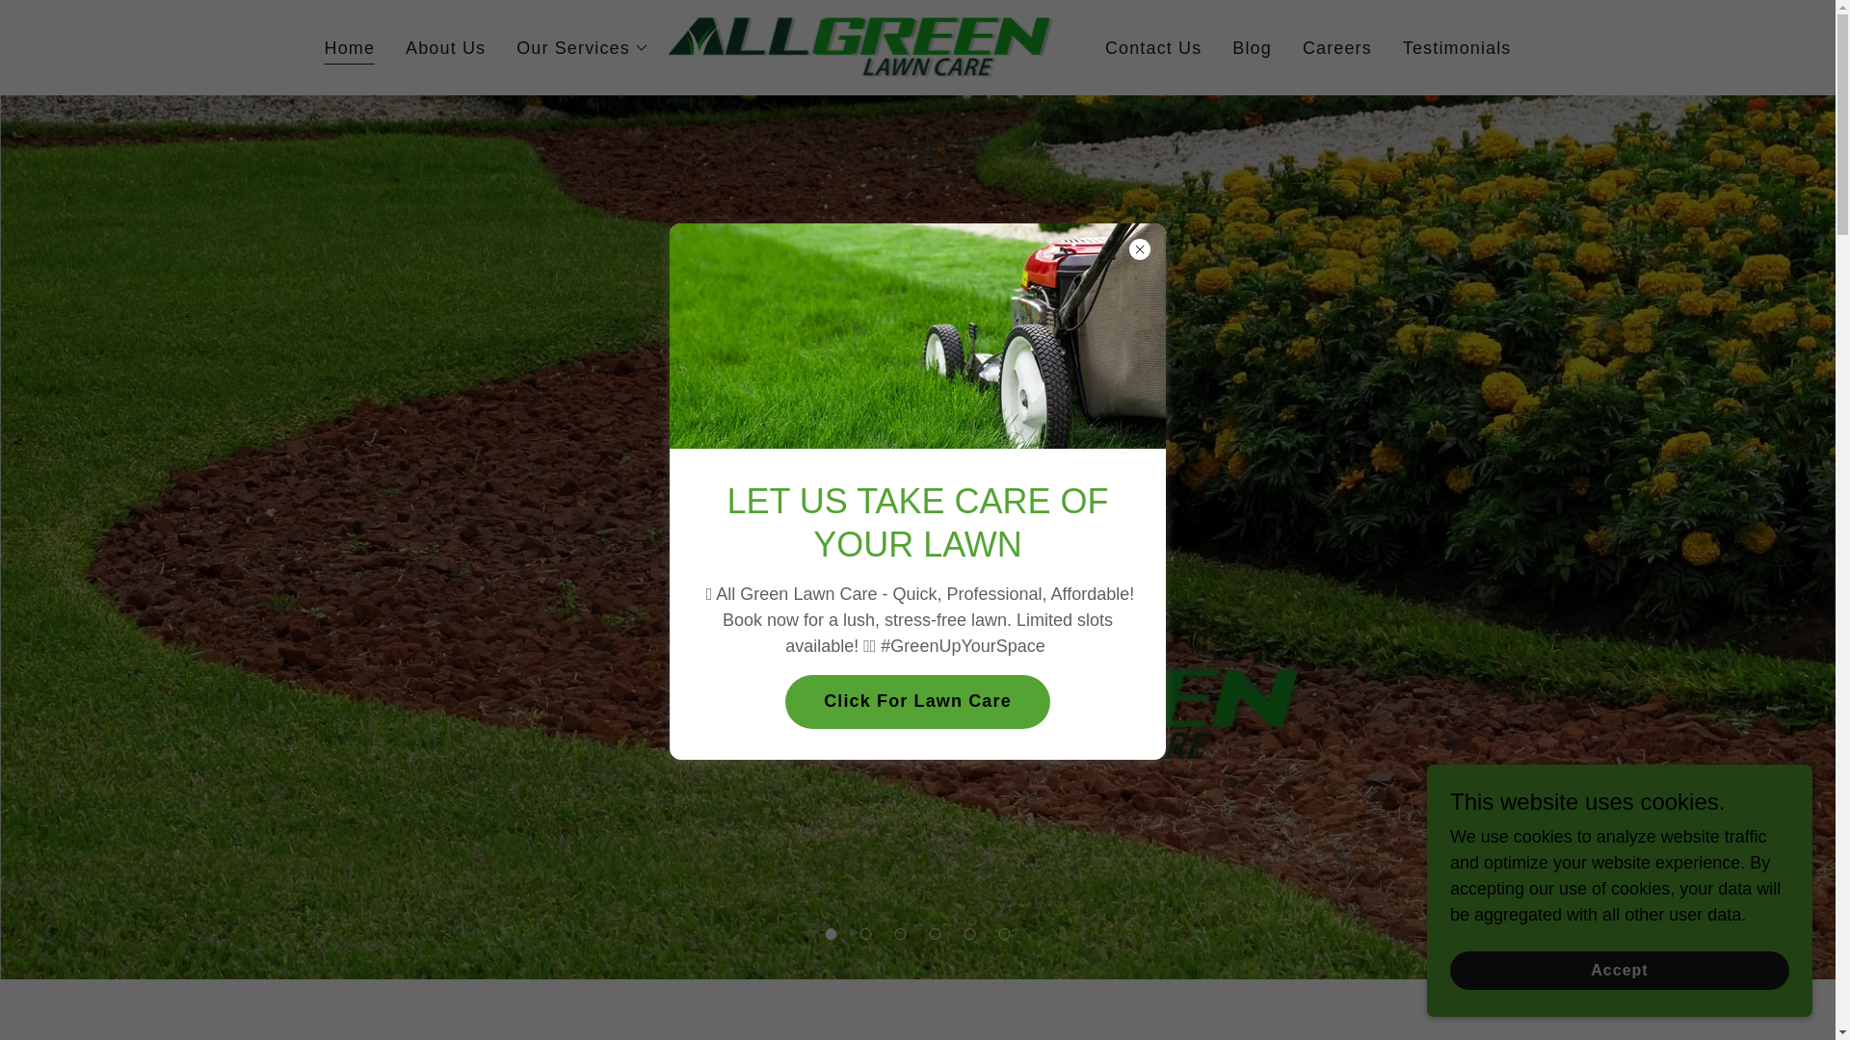  I want to click on About Us, so click(445, 48).